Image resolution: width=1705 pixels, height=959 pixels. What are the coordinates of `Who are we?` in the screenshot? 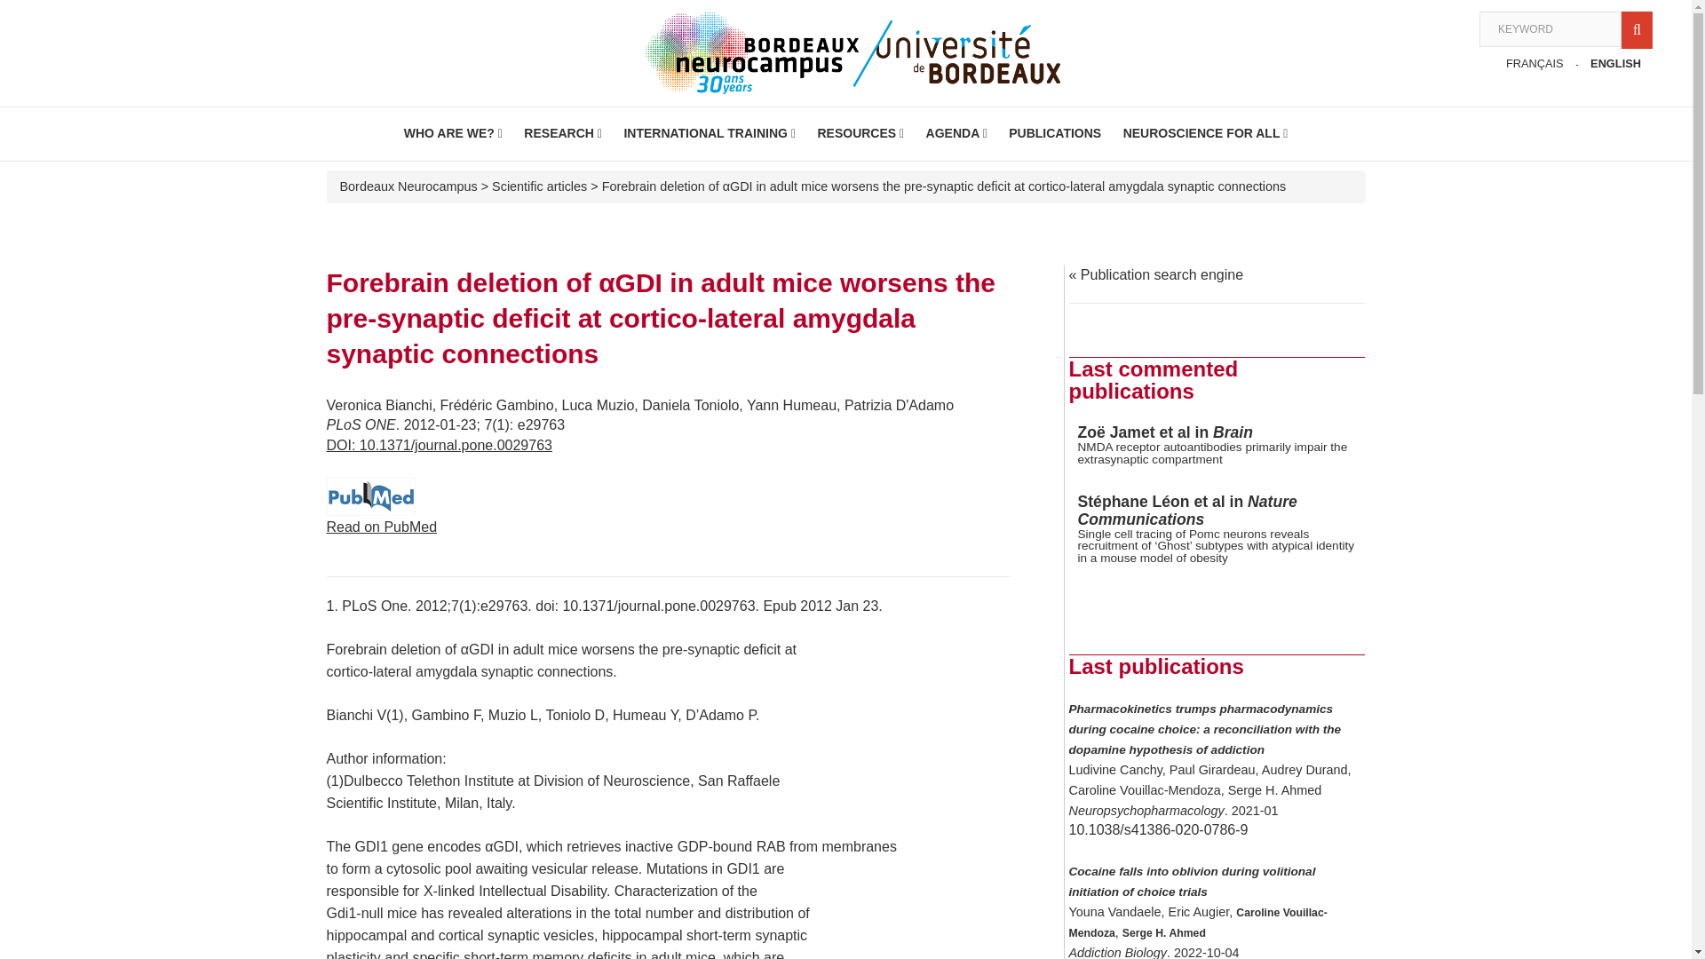 It's located at (453, 133).